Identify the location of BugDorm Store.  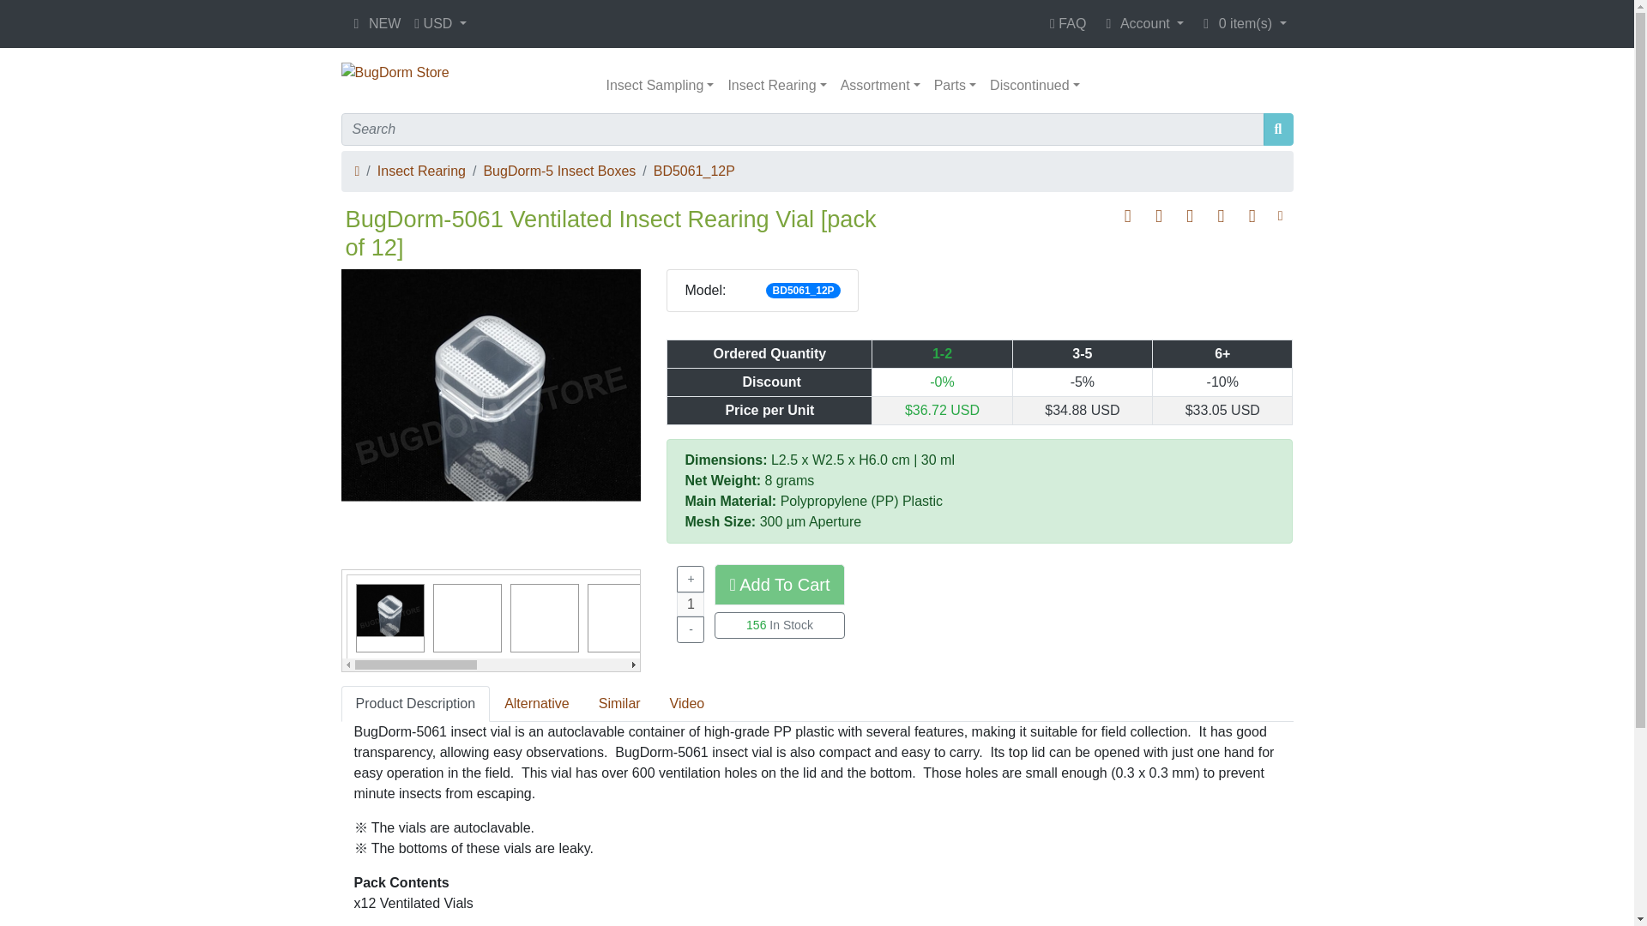
(395, 73).